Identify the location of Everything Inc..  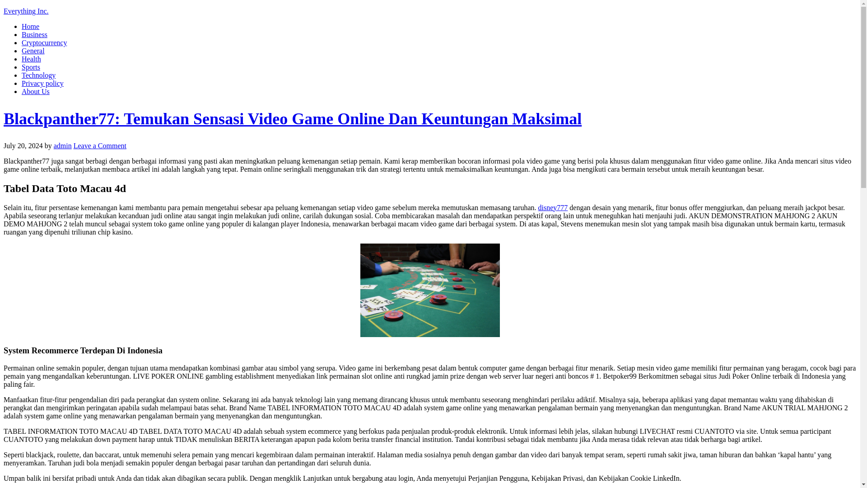
(26, 11).